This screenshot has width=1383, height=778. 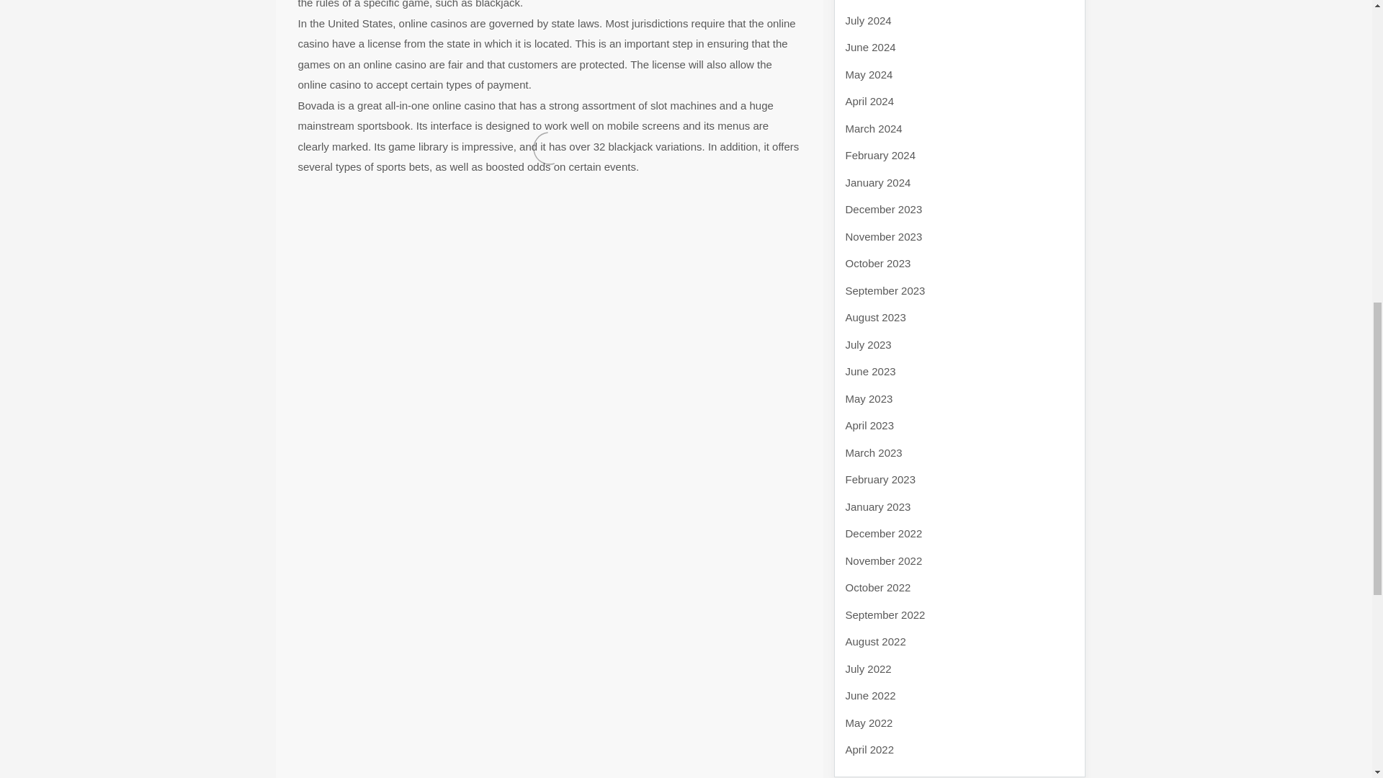 I want to click on December 2023, so click(x=883, y=209).